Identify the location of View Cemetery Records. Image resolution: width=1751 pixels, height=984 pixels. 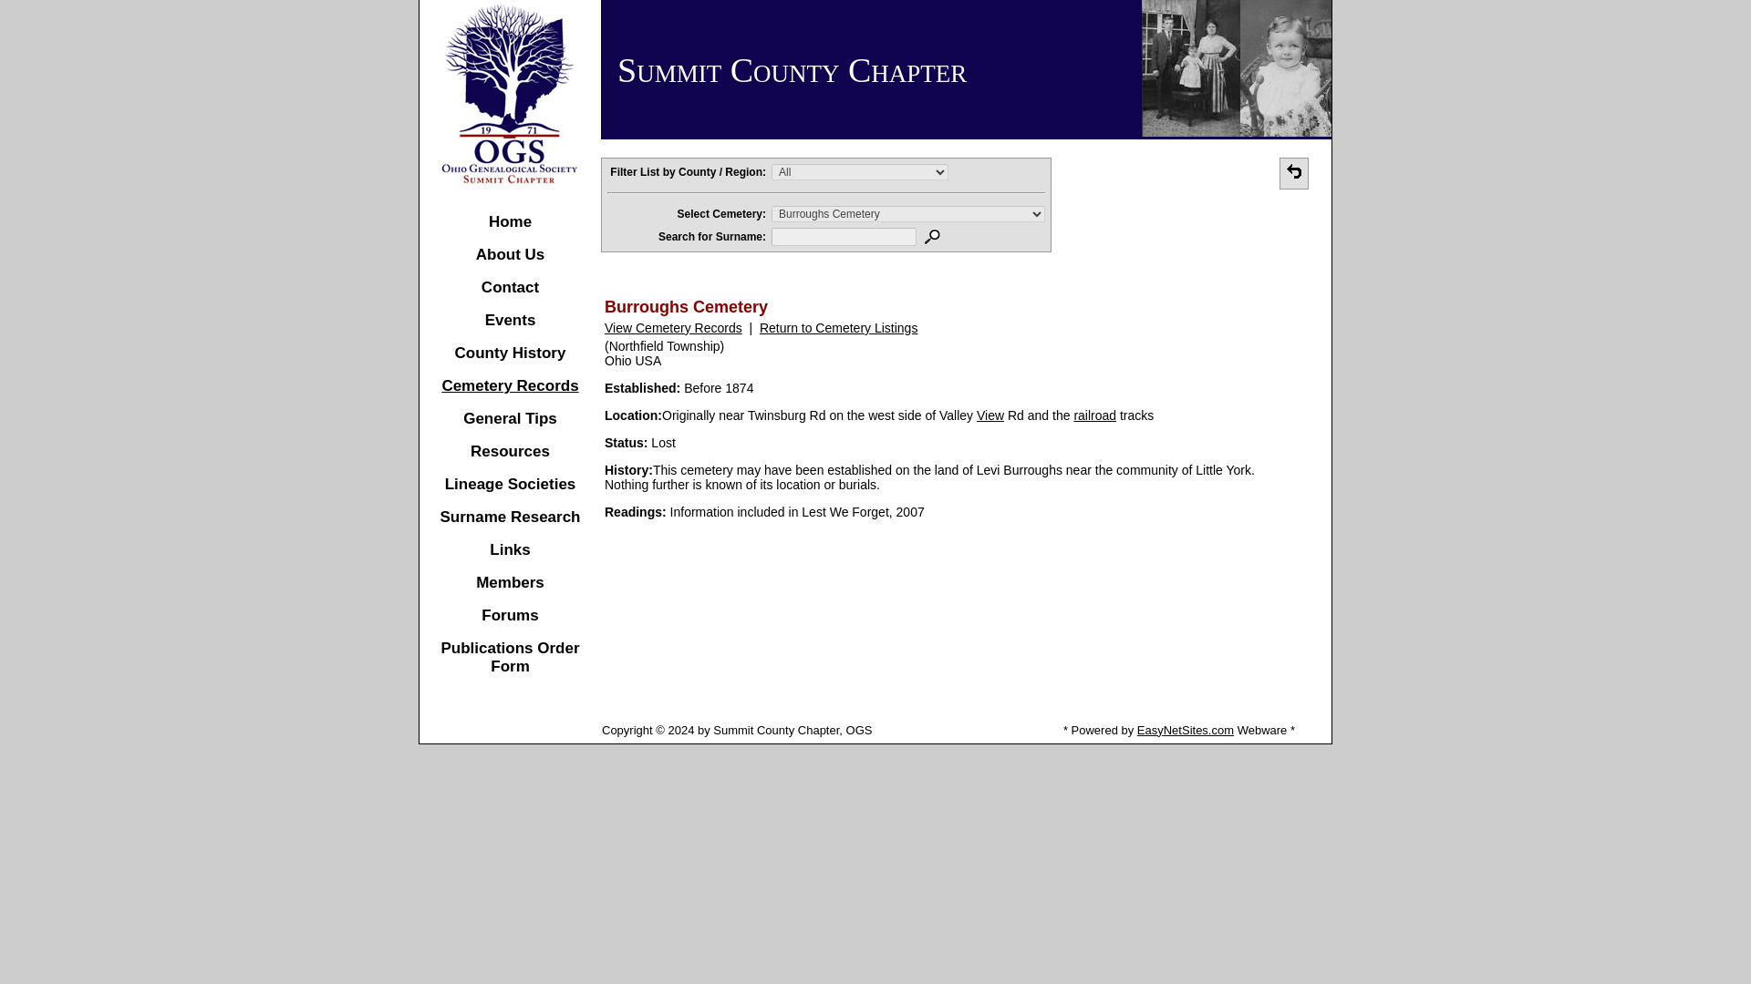
(673, 328).